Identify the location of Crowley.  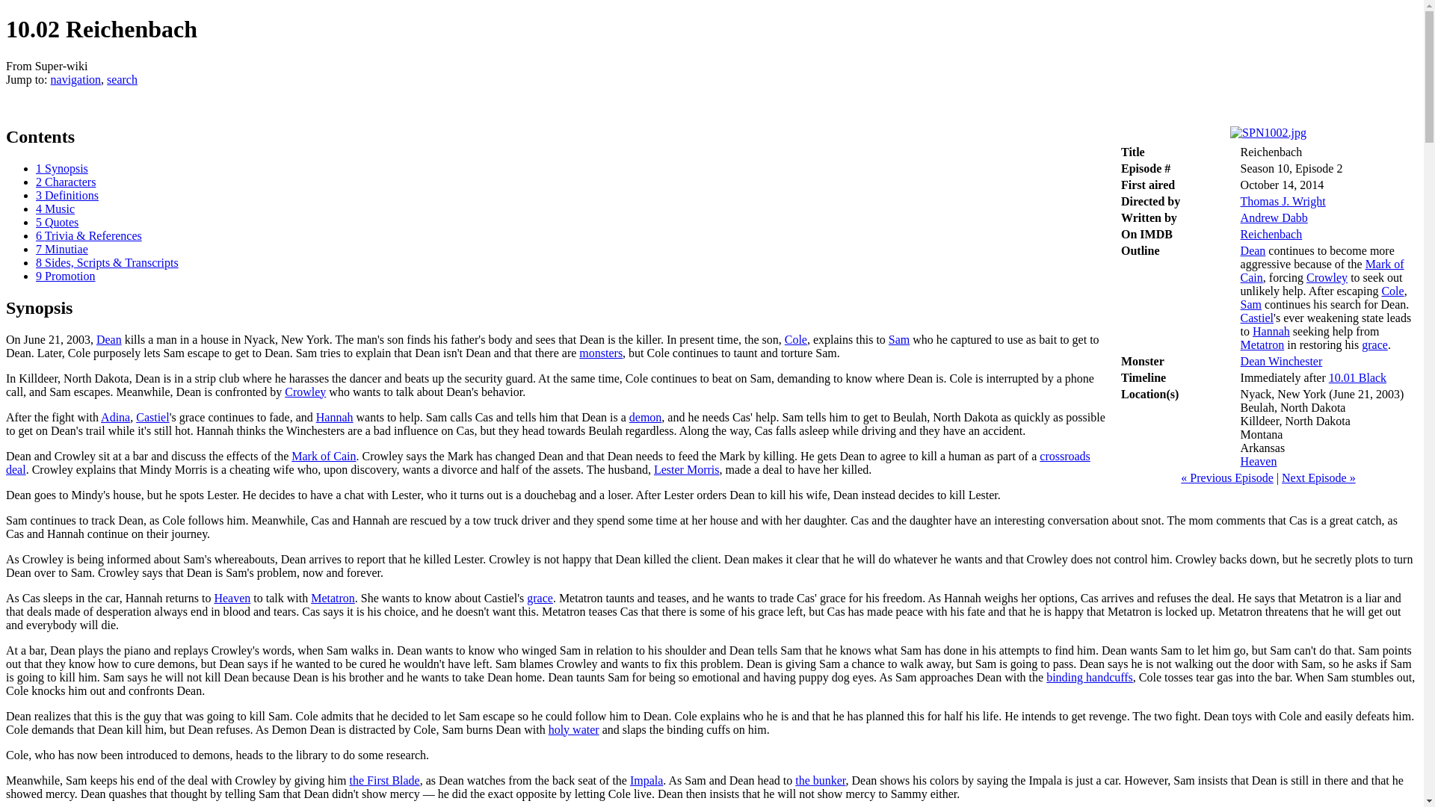
(1326, 277).